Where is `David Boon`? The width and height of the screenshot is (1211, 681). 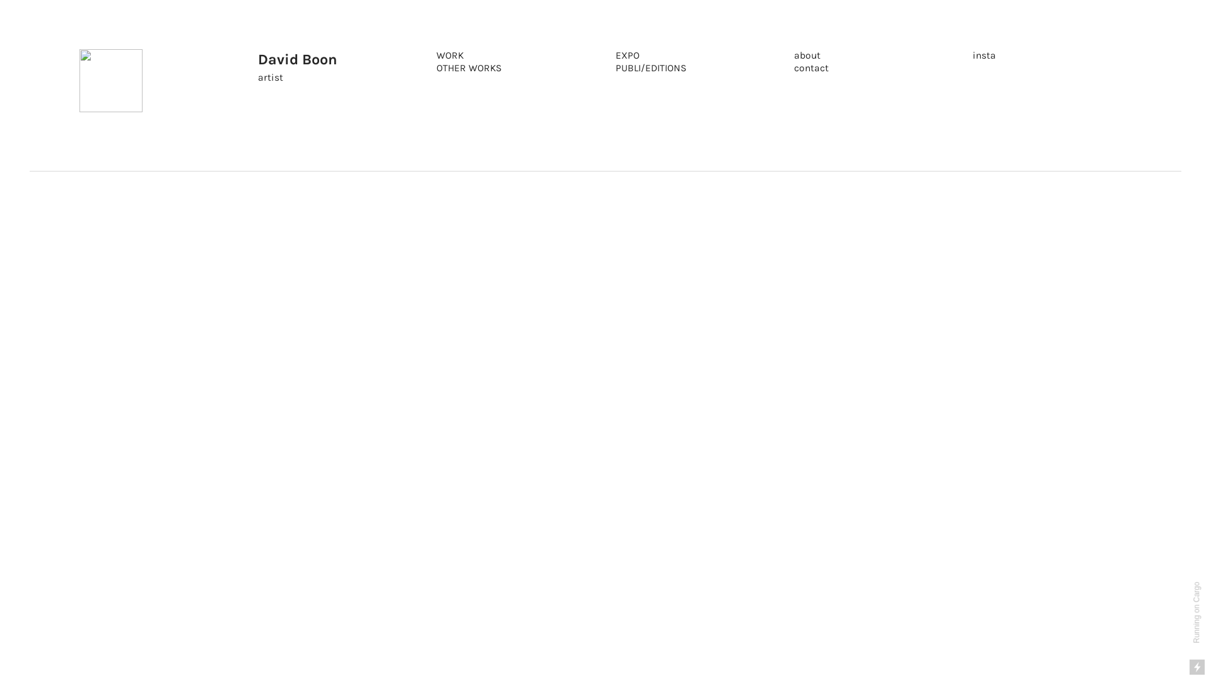 David Boon is located at coordinates (298, 61).